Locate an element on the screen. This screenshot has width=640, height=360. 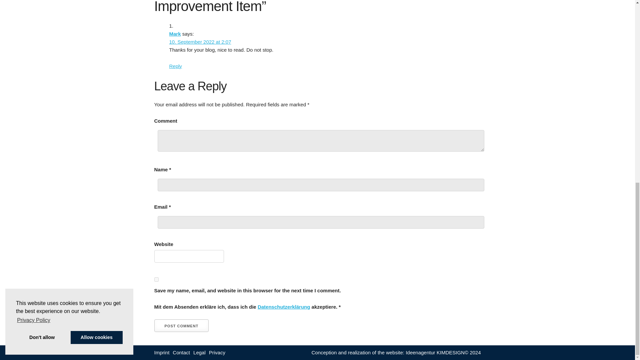
yes is located at coordinates (156, 279).